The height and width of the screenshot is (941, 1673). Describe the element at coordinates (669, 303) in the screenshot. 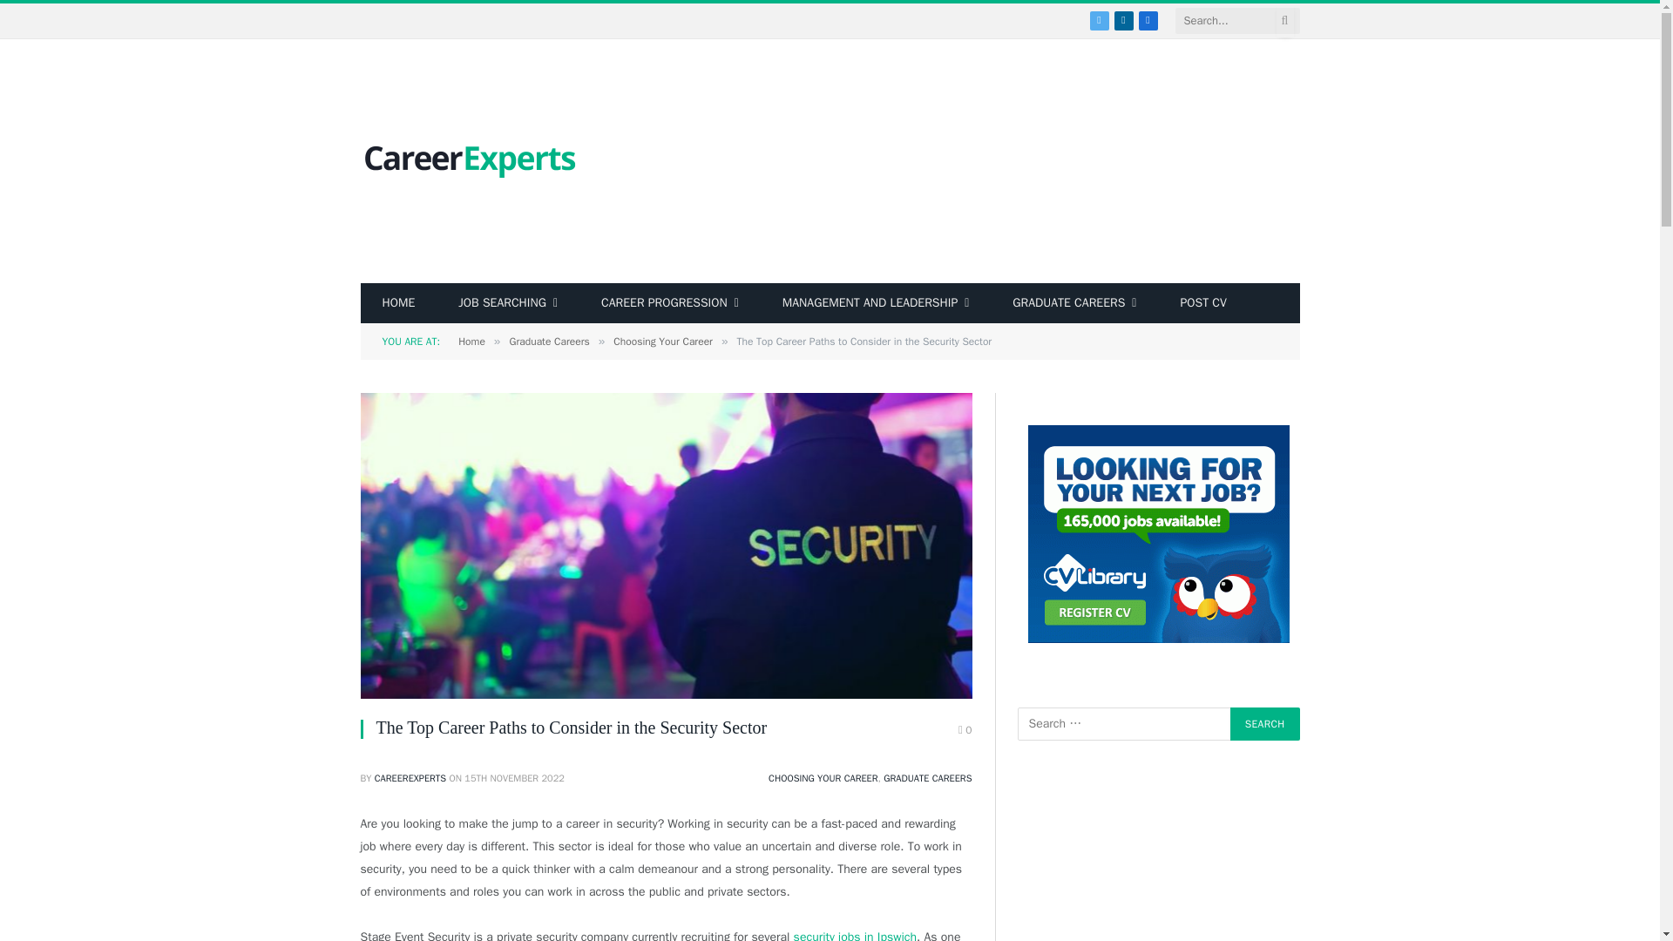

I see `CAREER PROGRESSION` at that location.